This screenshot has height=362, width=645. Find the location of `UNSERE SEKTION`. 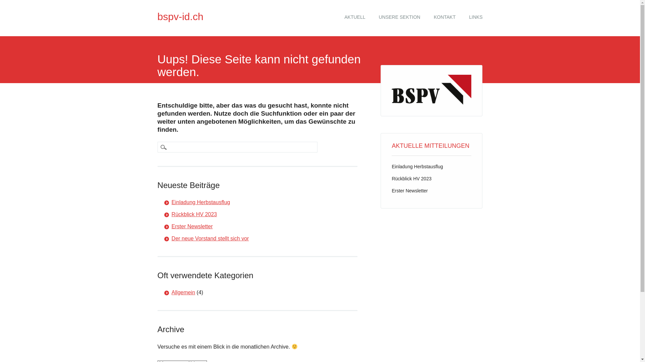

UNSERE SEKTION is located at coordinates (399, 17).